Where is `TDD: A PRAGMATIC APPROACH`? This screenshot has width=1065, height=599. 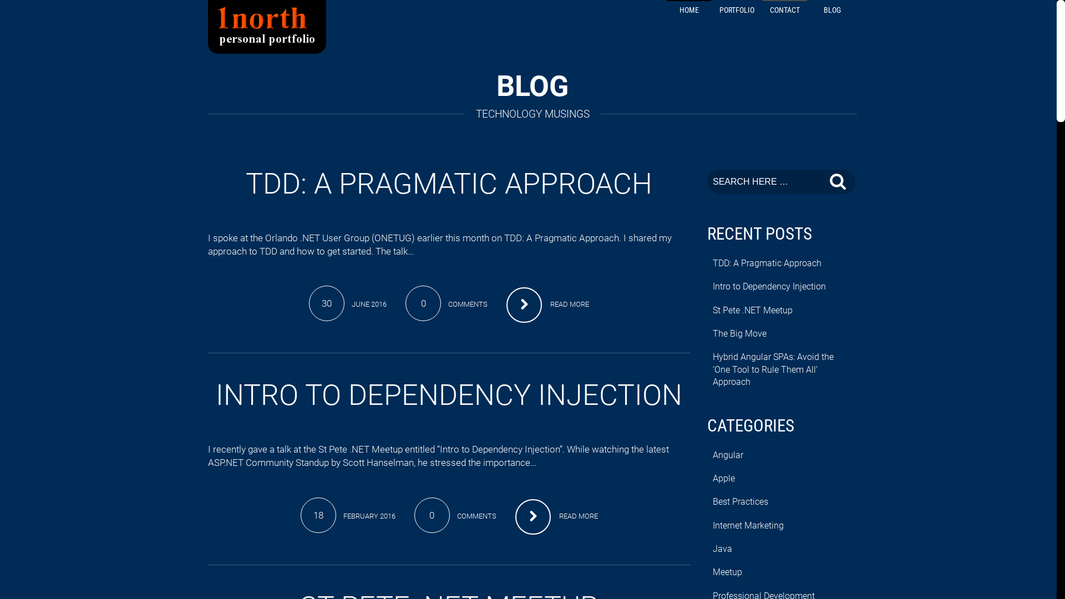 TDD: A PRAGMATIC APPROACH is located at coordinates (449, 184).